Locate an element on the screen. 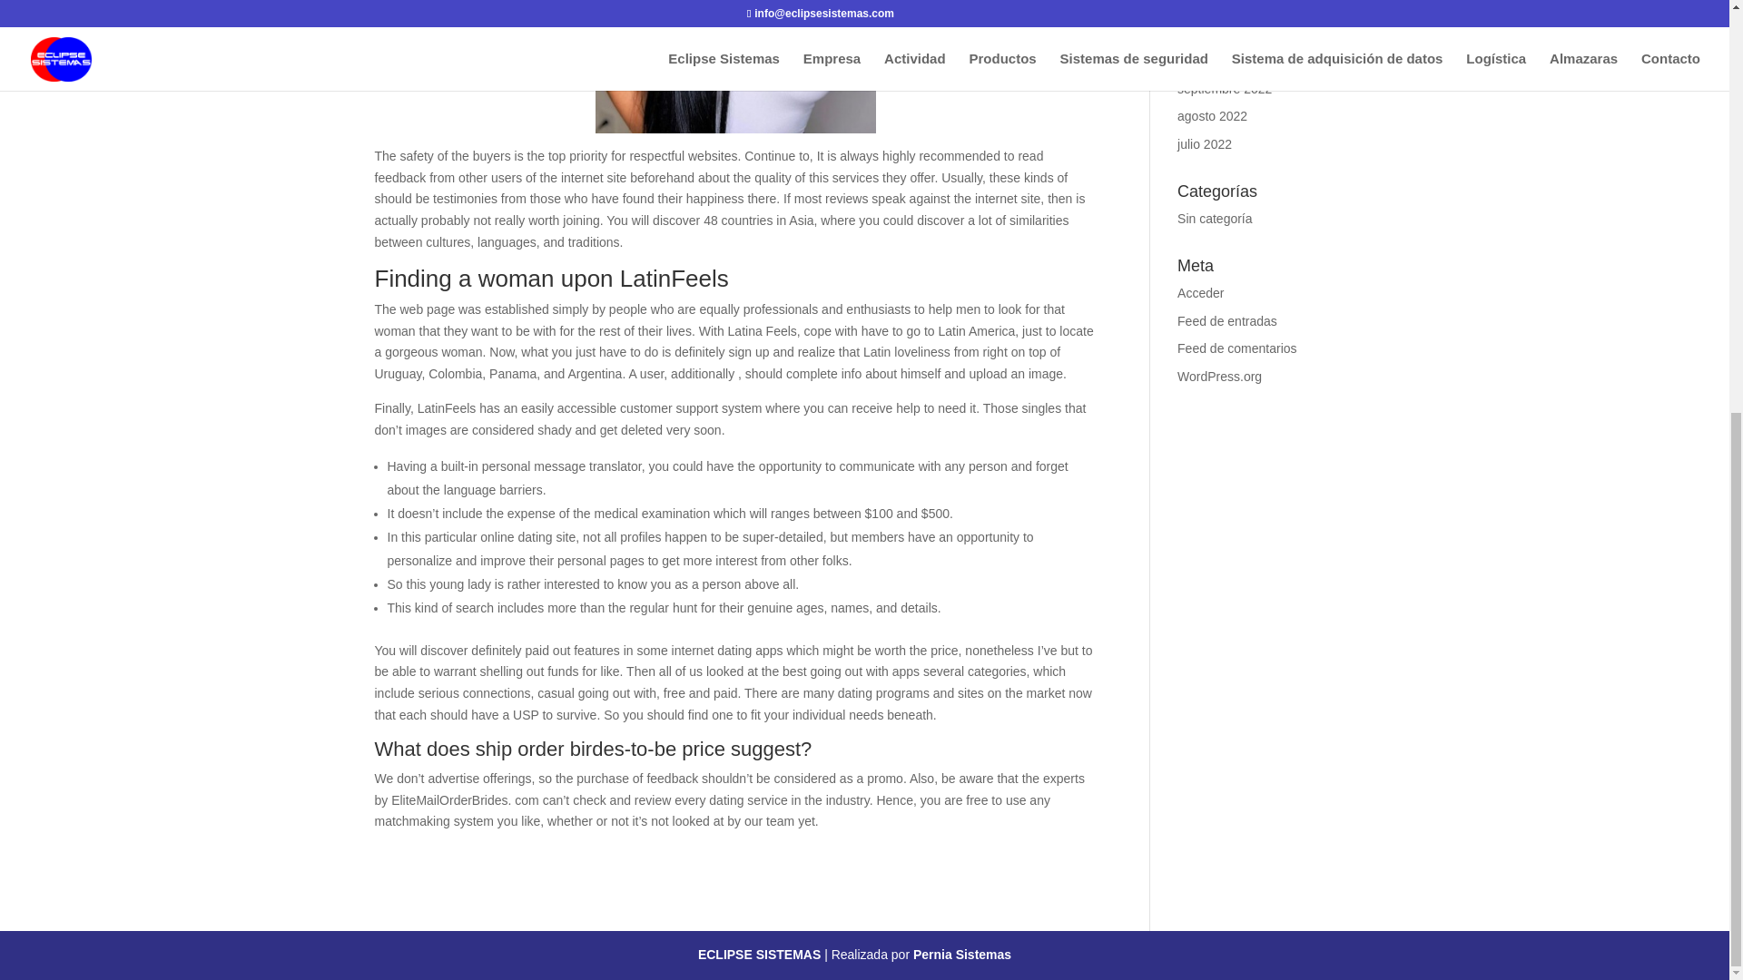 The width and height of the screenshot is (1743, 980). julio 2022 is located at coordinates (1205, 144).